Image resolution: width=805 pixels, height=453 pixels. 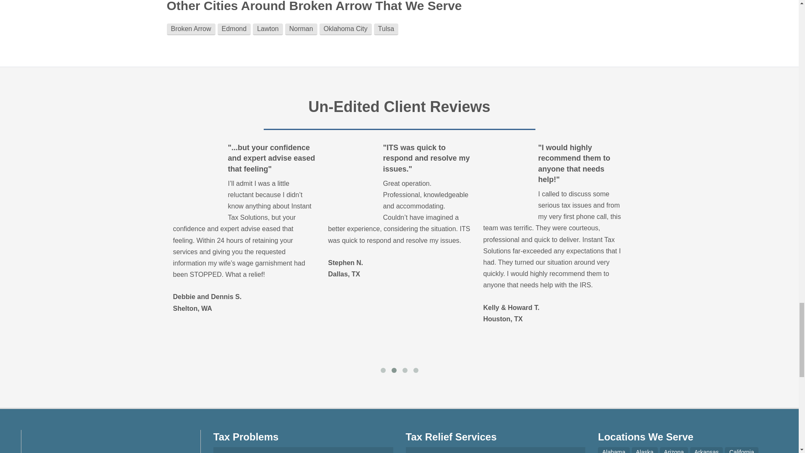 What do you see at coordinates (191, 29) in the screenshot?
I see `Broken Arrow` at bounding box center [191, 29].